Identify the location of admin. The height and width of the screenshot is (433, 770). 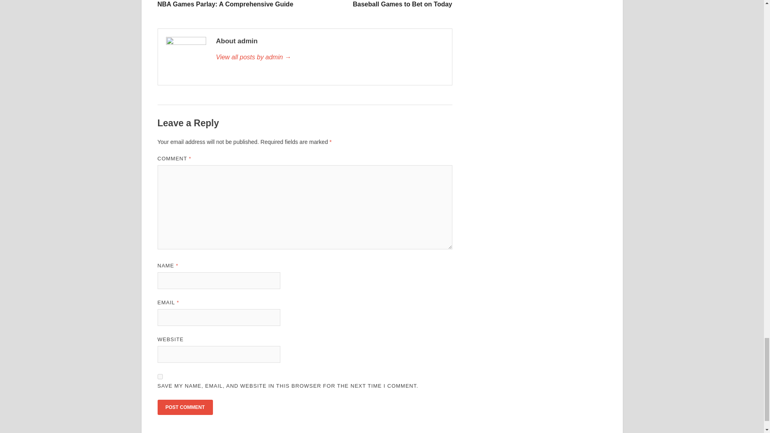
(184, 407).